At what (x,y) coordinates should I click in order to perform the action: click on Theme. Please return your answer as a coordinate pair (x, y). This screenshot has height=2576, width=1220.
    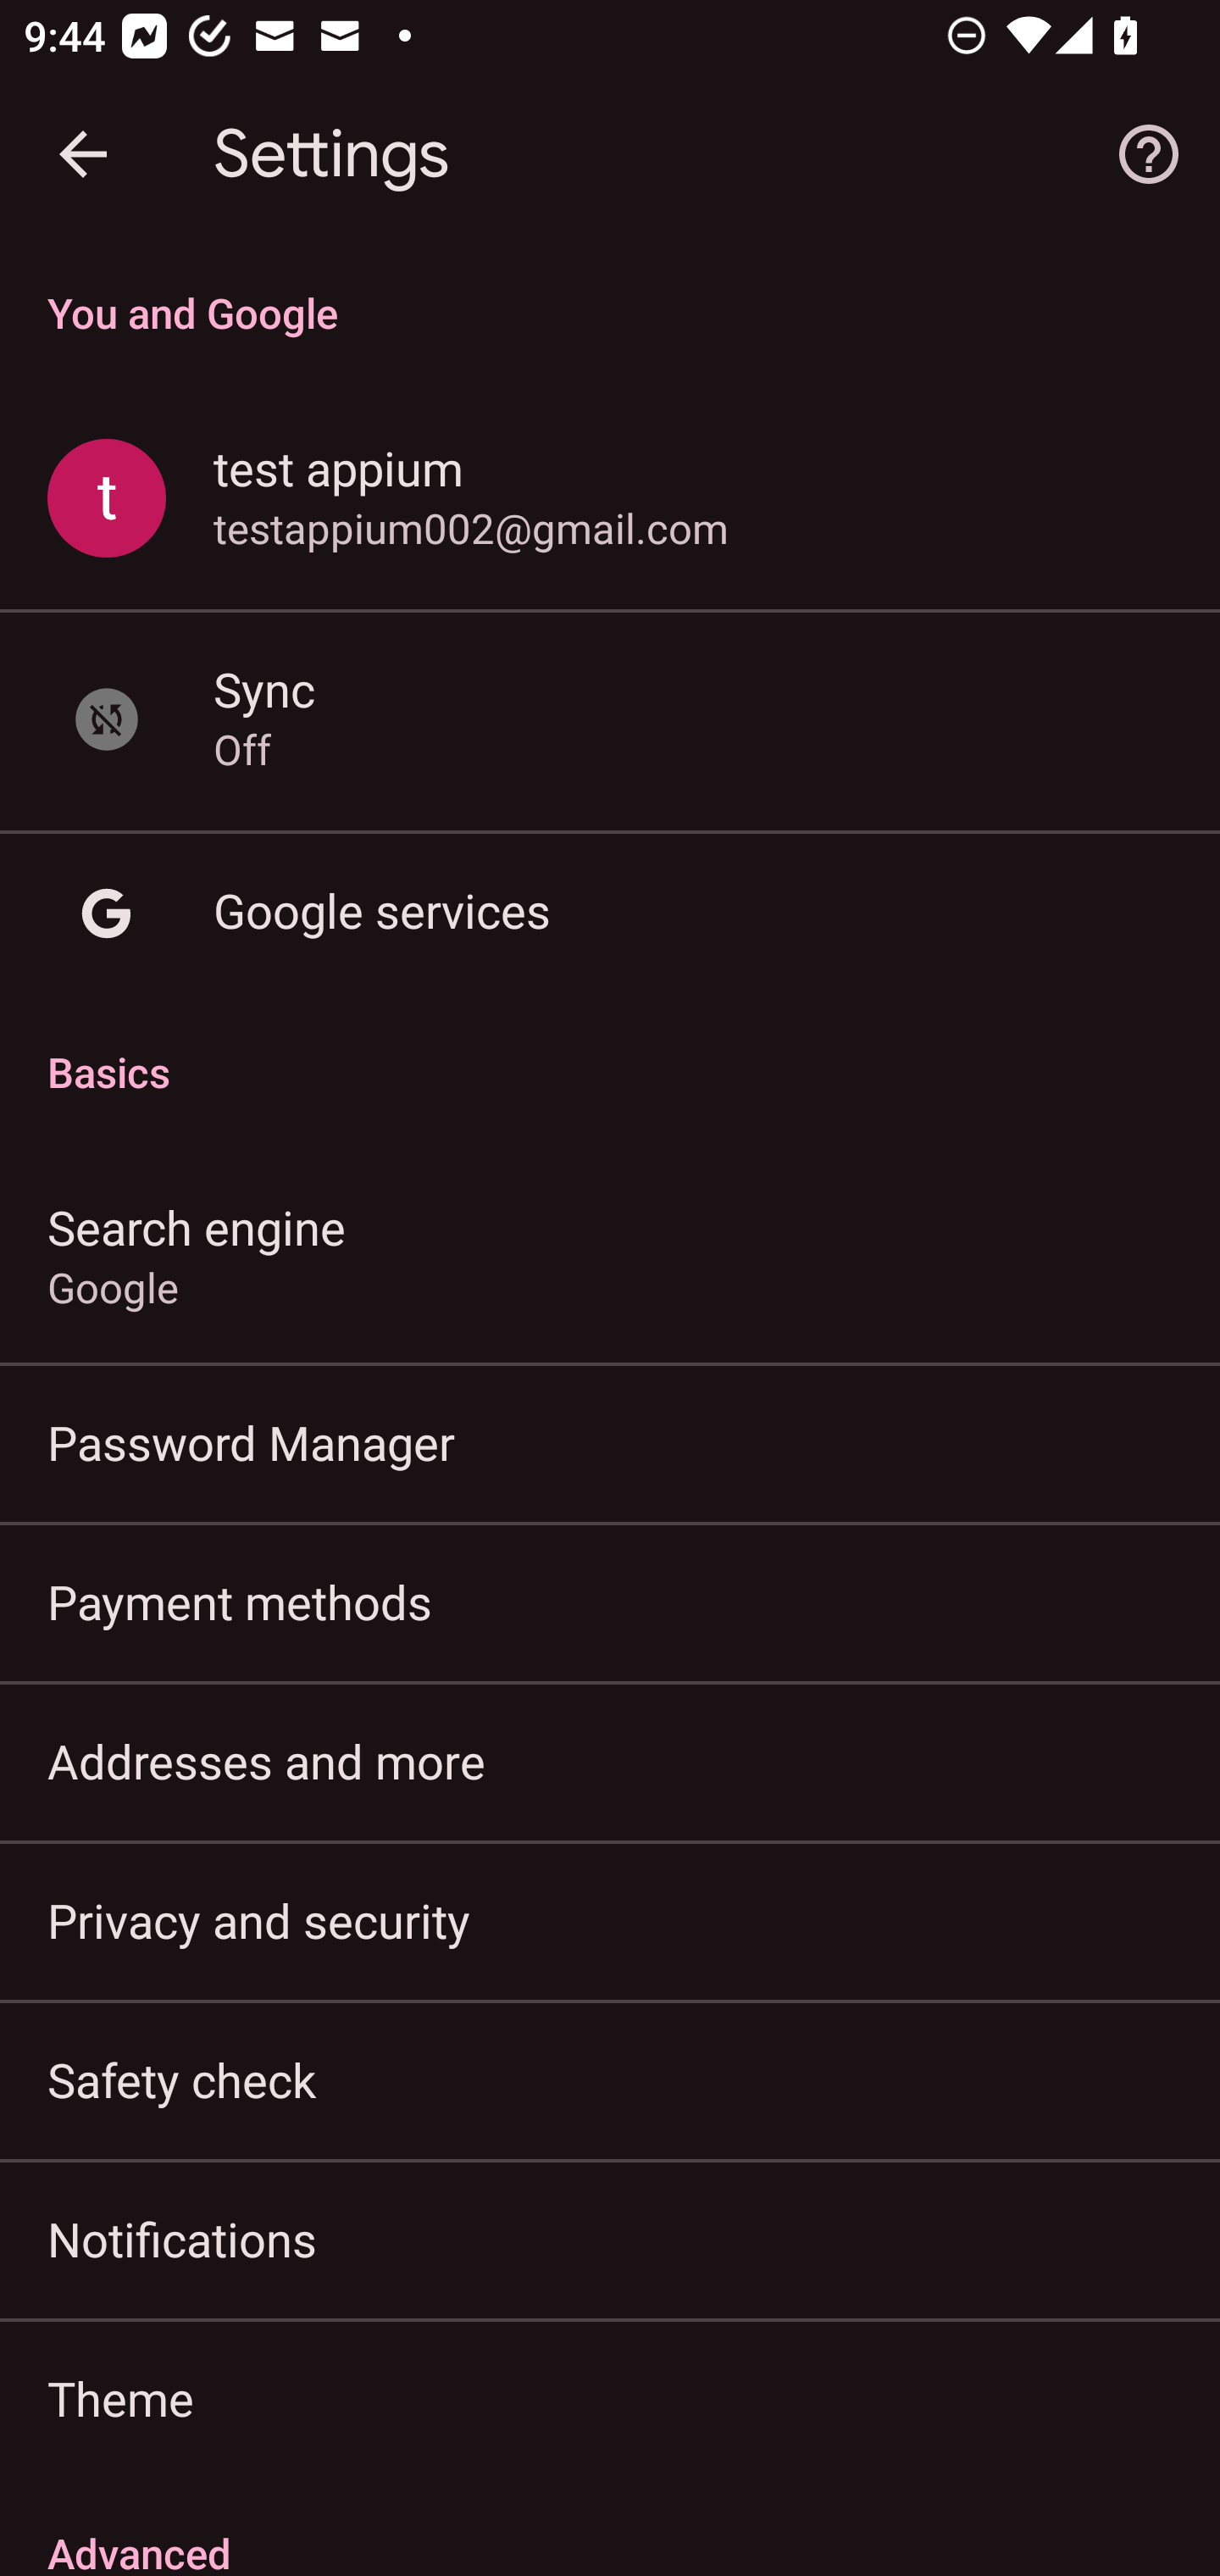
    Looking at the image, I should click on (610, 2398).